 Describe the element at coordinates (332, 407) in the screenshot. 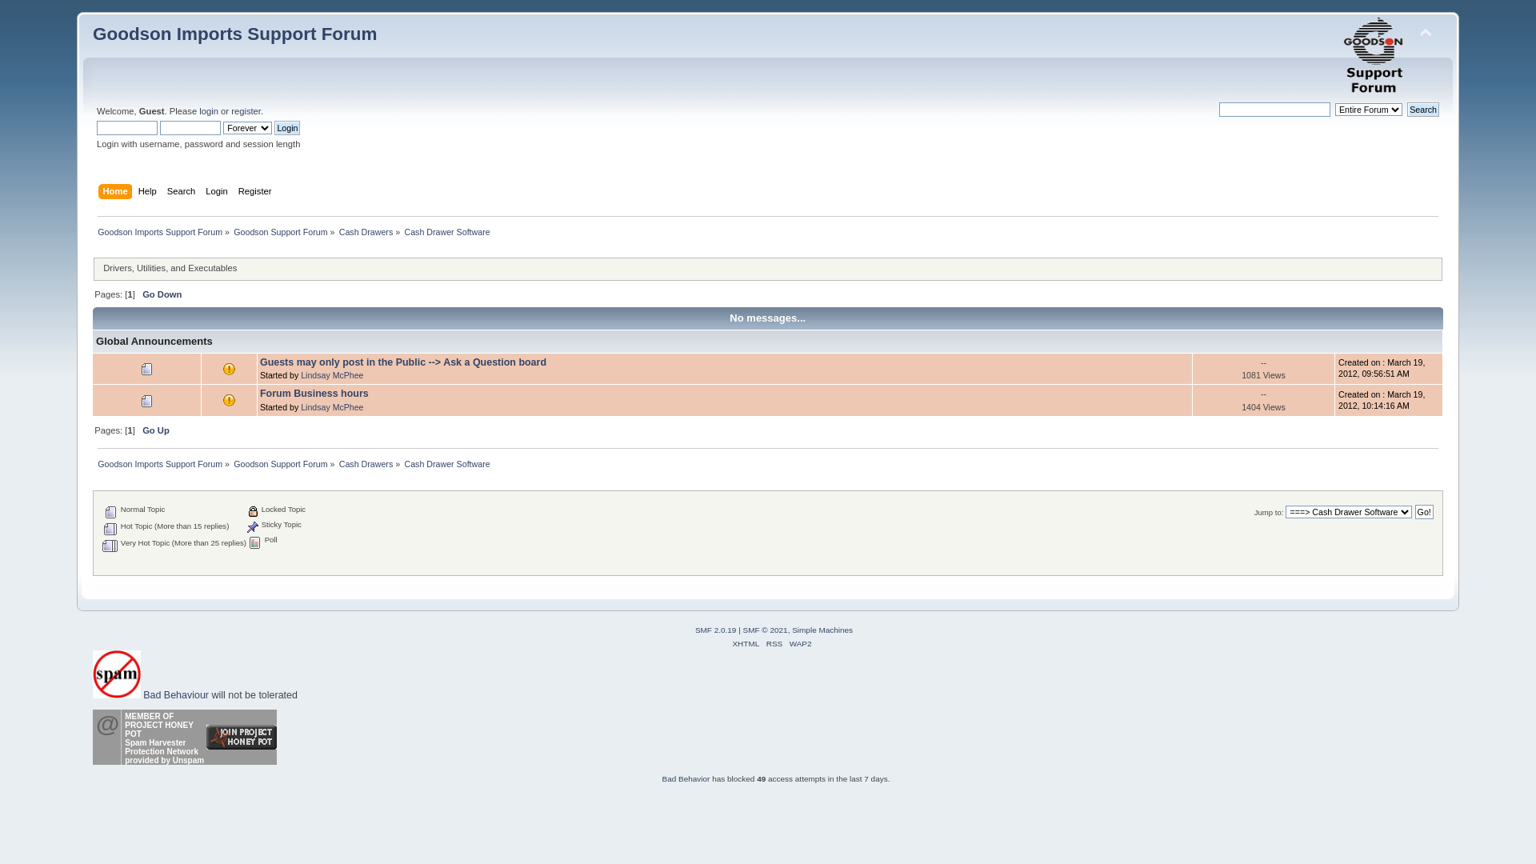

I see `Lindsay McPhee` at that location.